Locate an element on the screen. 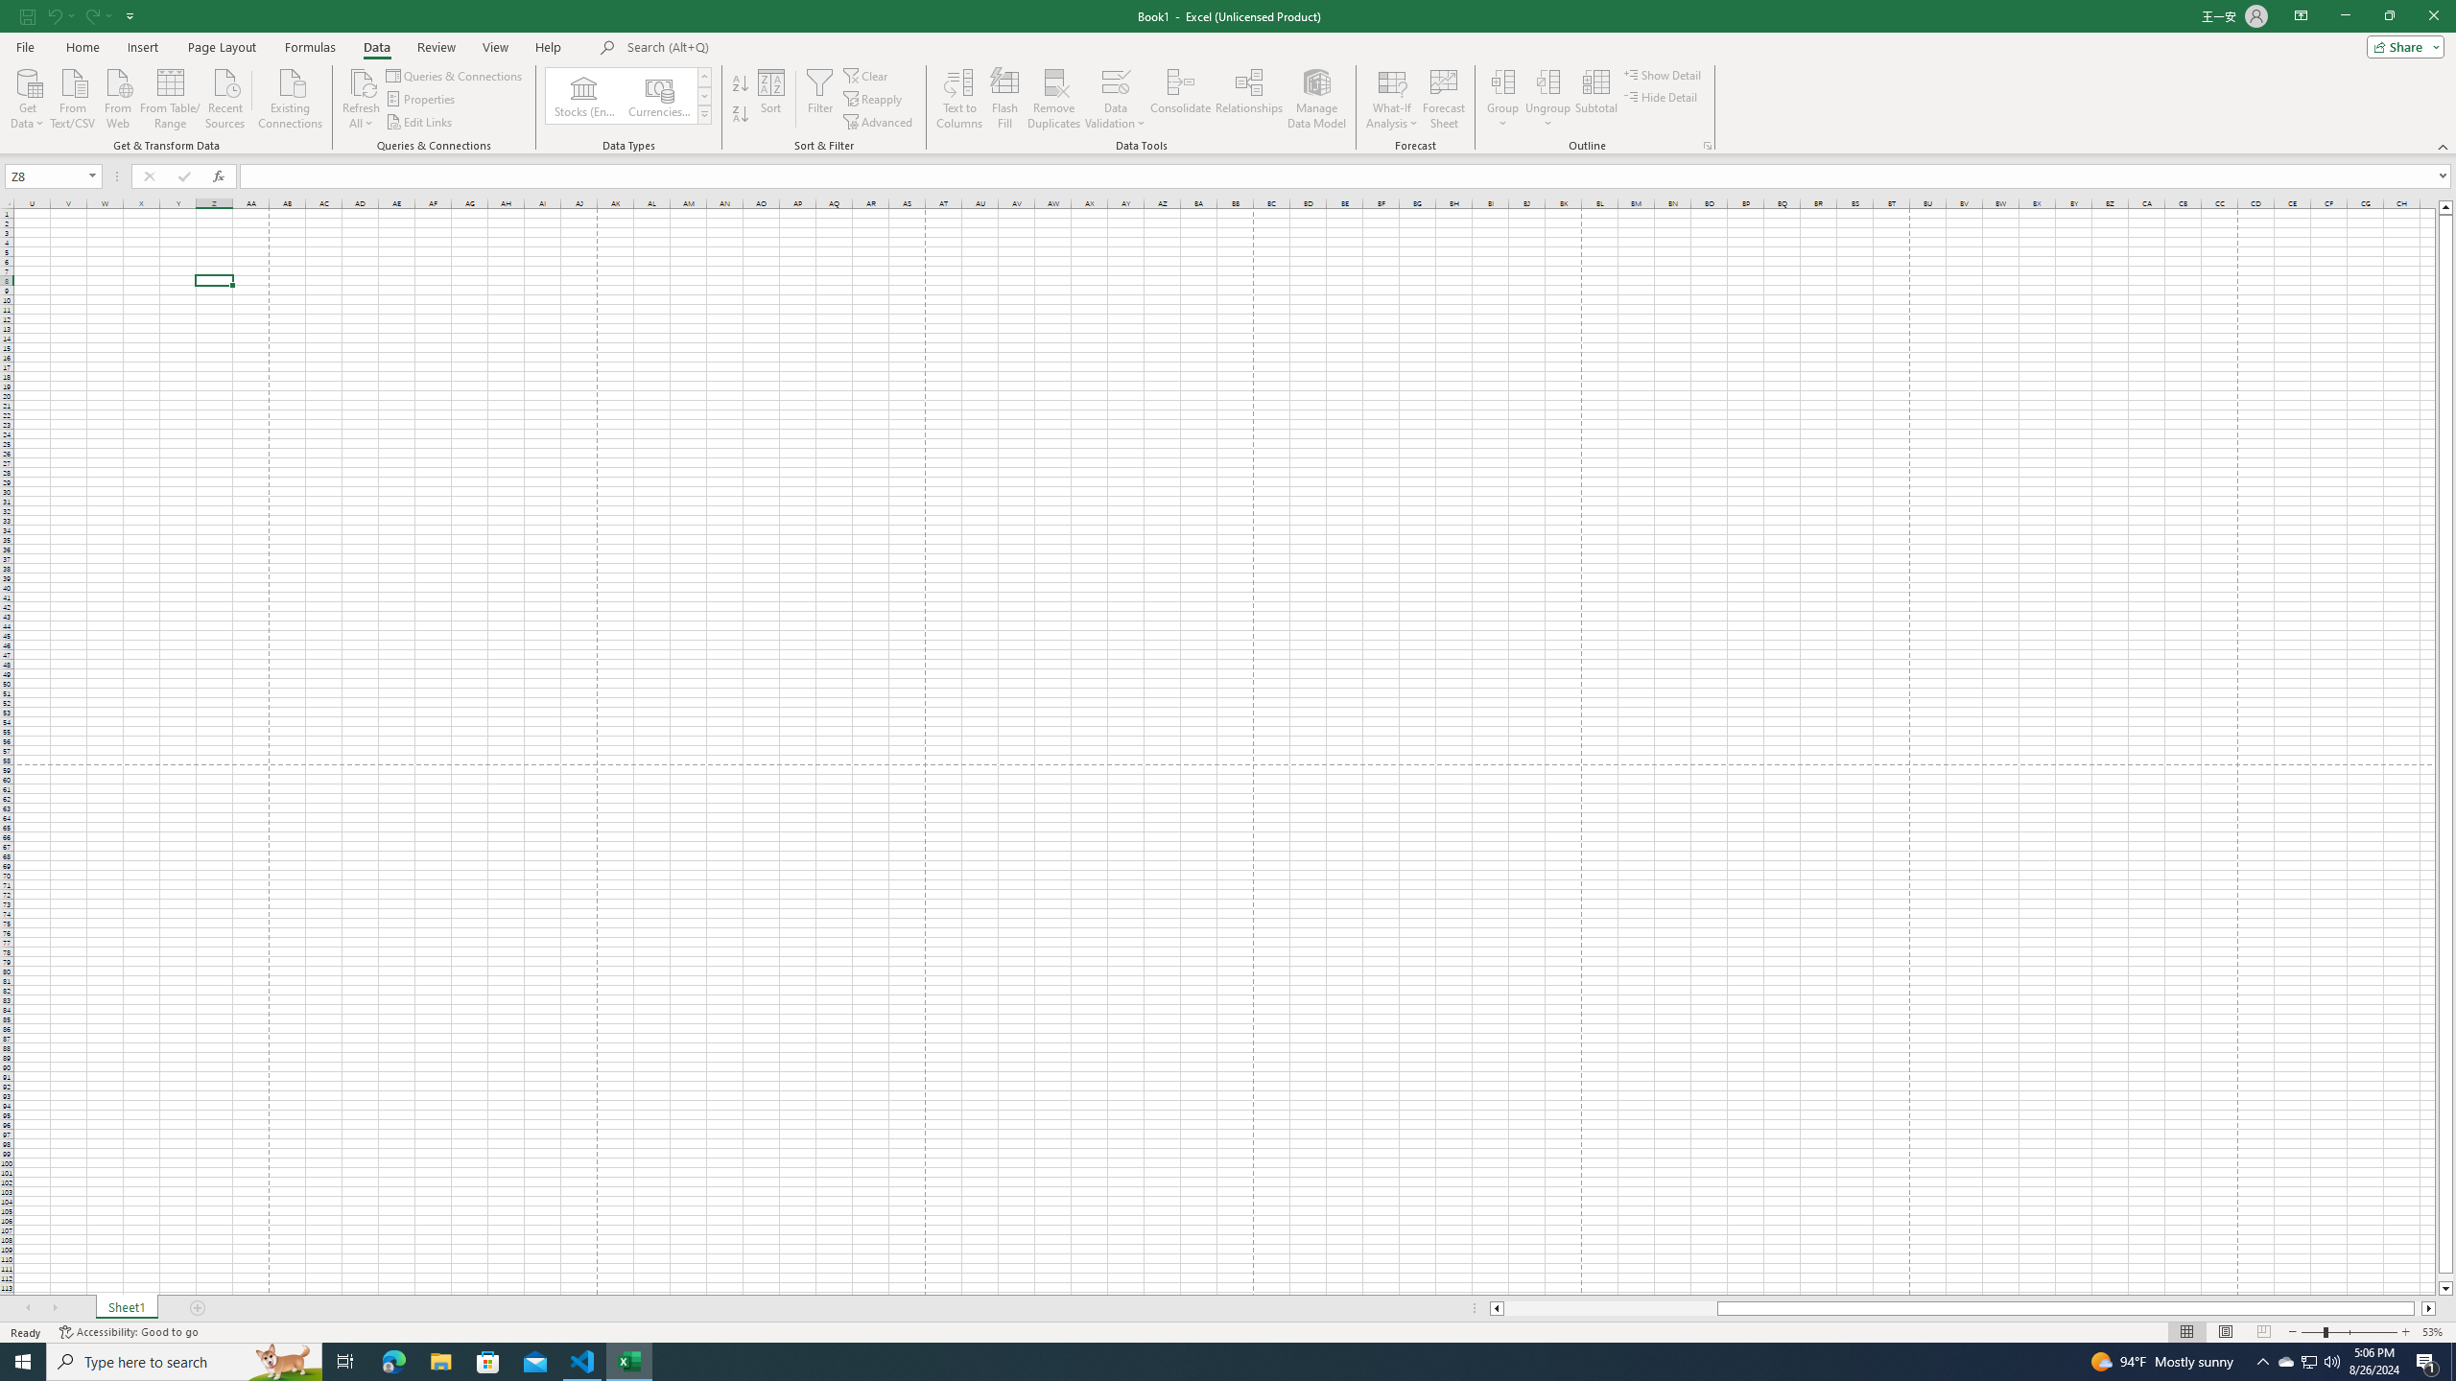  Page Break Preview is located at coordinates (2264, 1332).